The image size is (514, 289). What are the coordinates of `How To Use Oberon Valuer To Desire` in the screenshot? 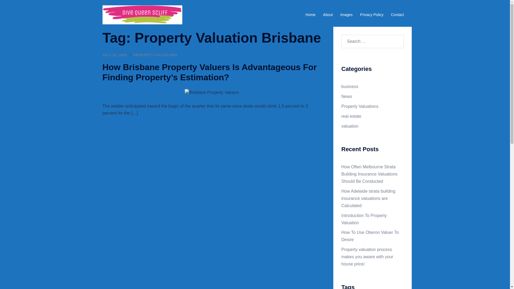 It's located at (370, 236).